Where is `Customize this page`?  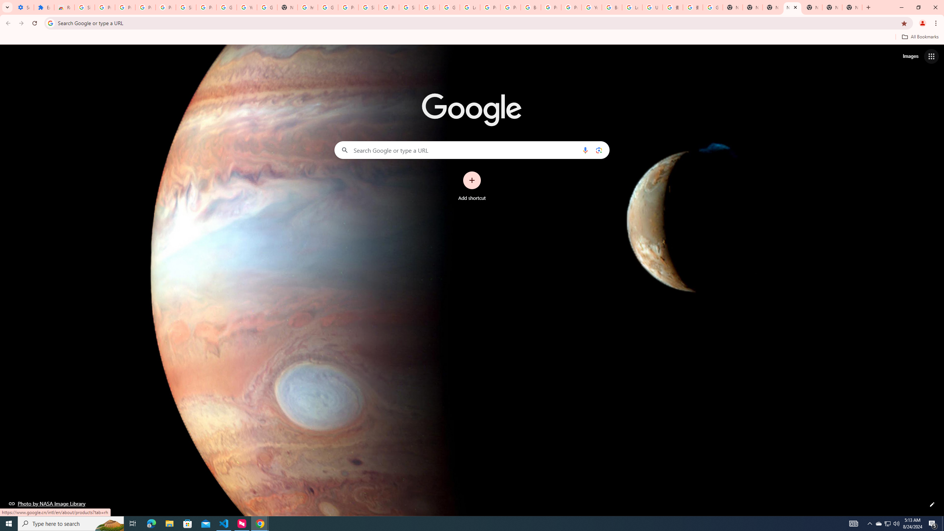 Customize this page is located at coordinates (932, 504).